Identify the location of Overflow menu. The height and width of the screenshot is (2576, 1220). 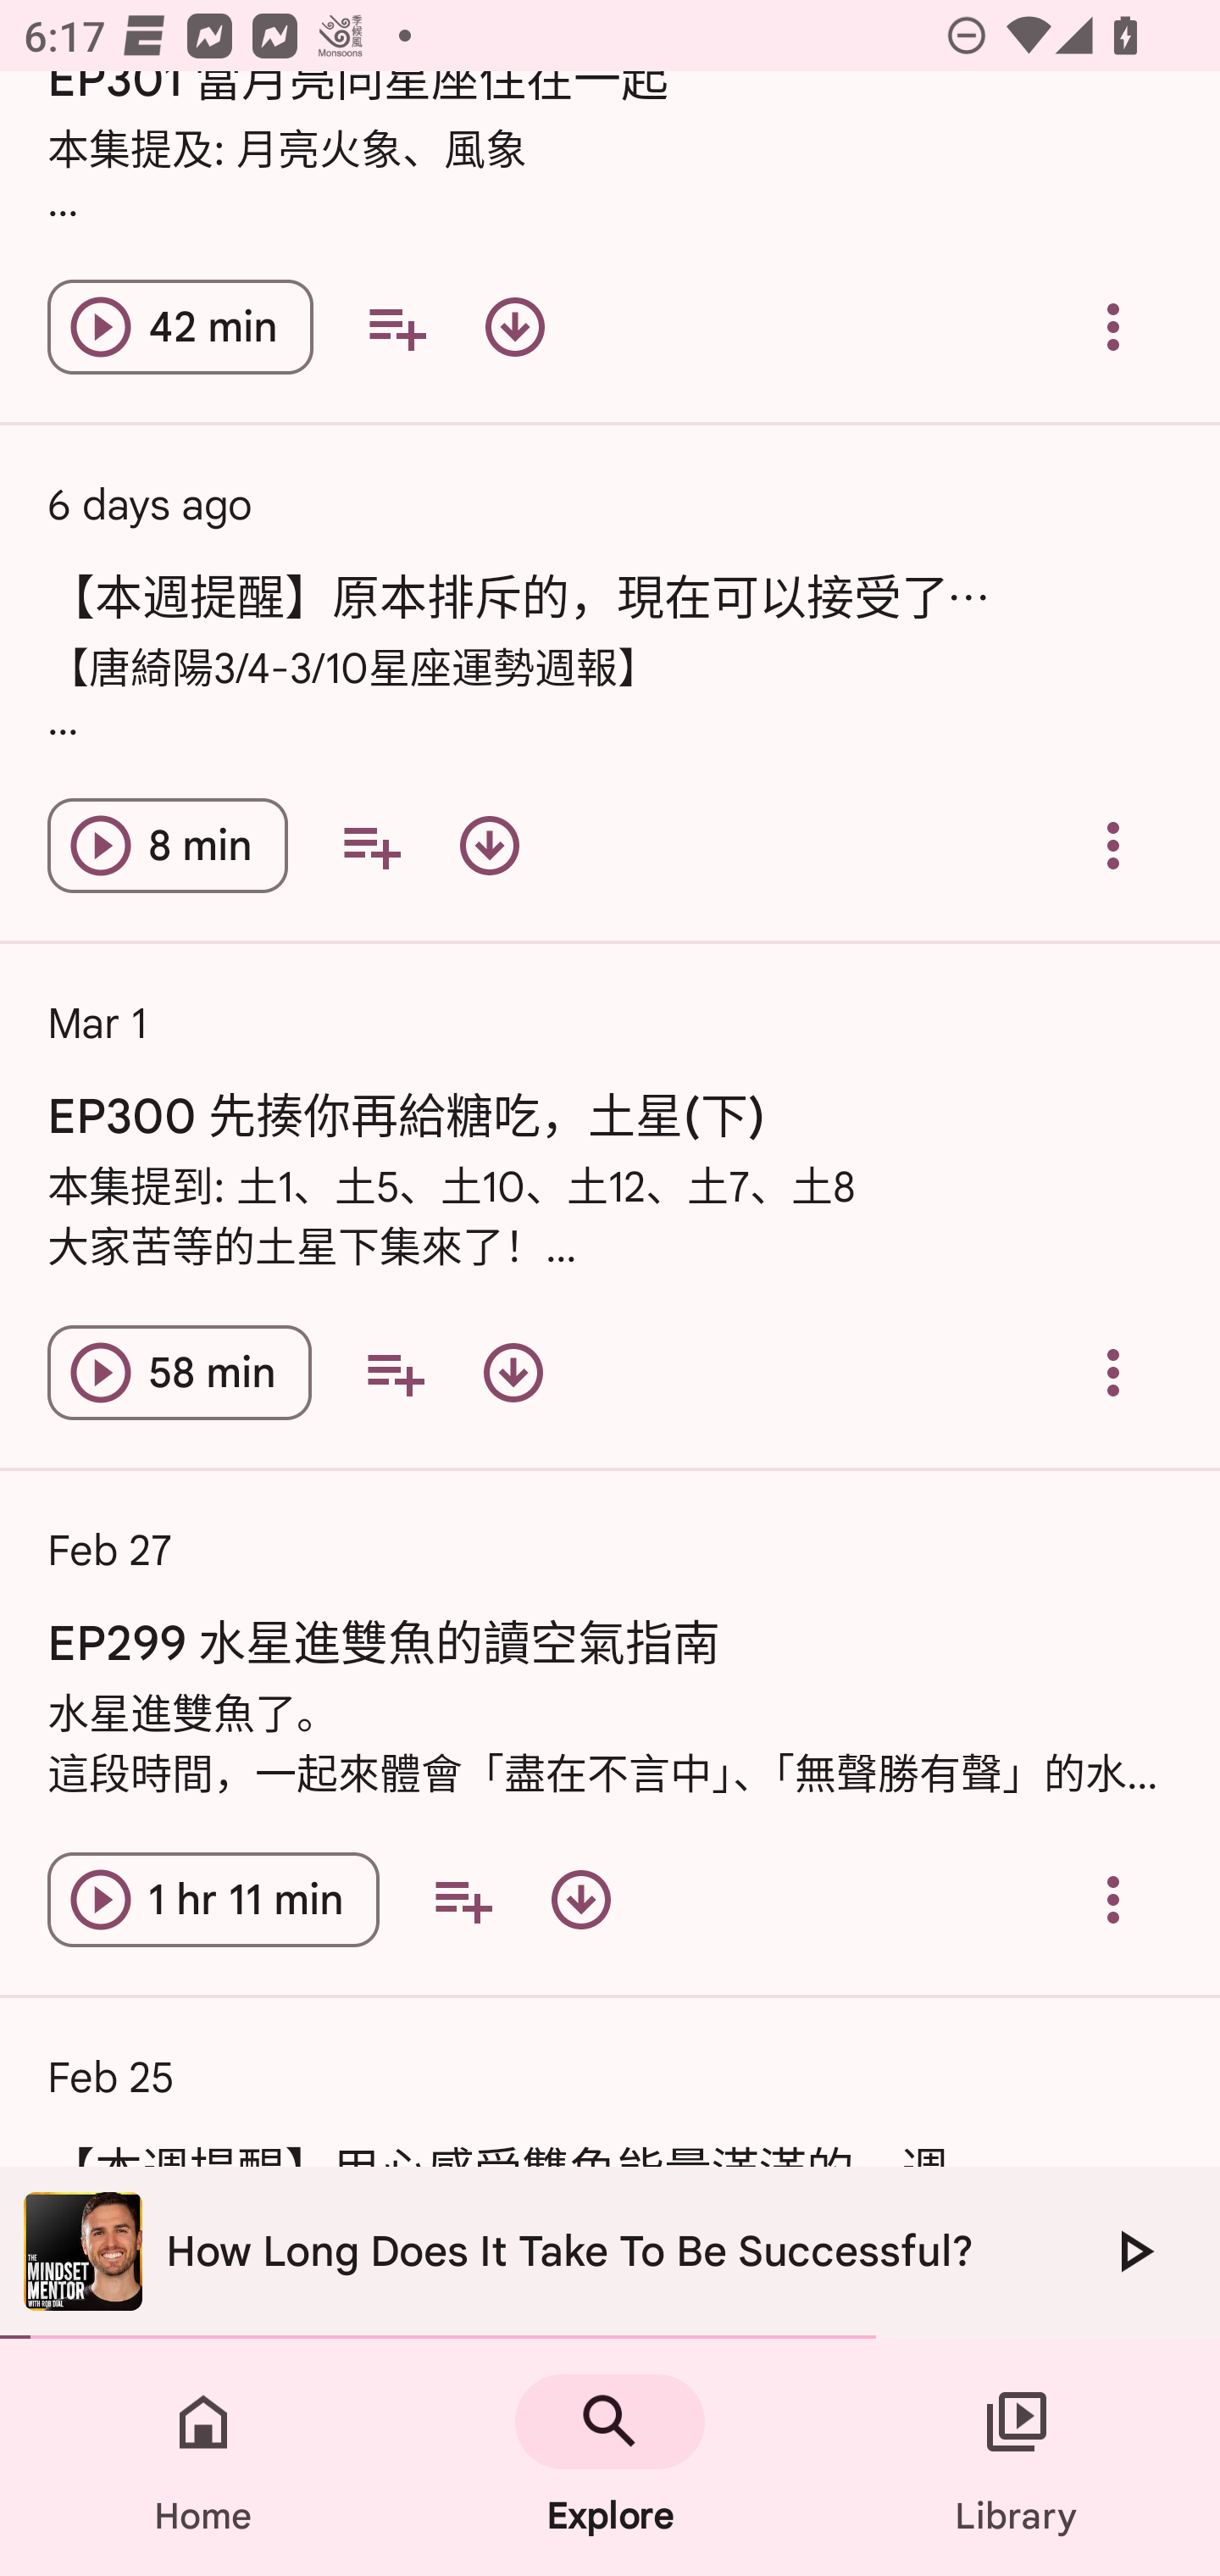
(1113, 1900).